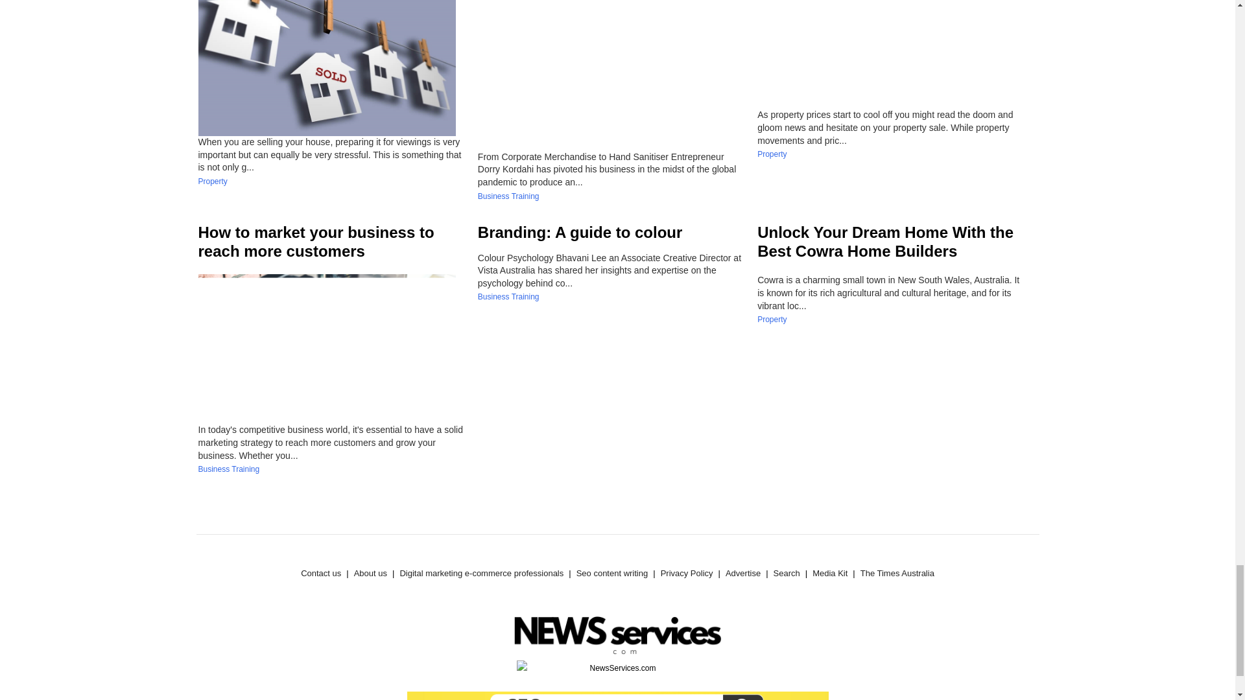  Describe the element at coordinates (884, 241) in the screenshot. I see `Unlock Your Dream Home With the Best Cowra Home Builders` at that location.